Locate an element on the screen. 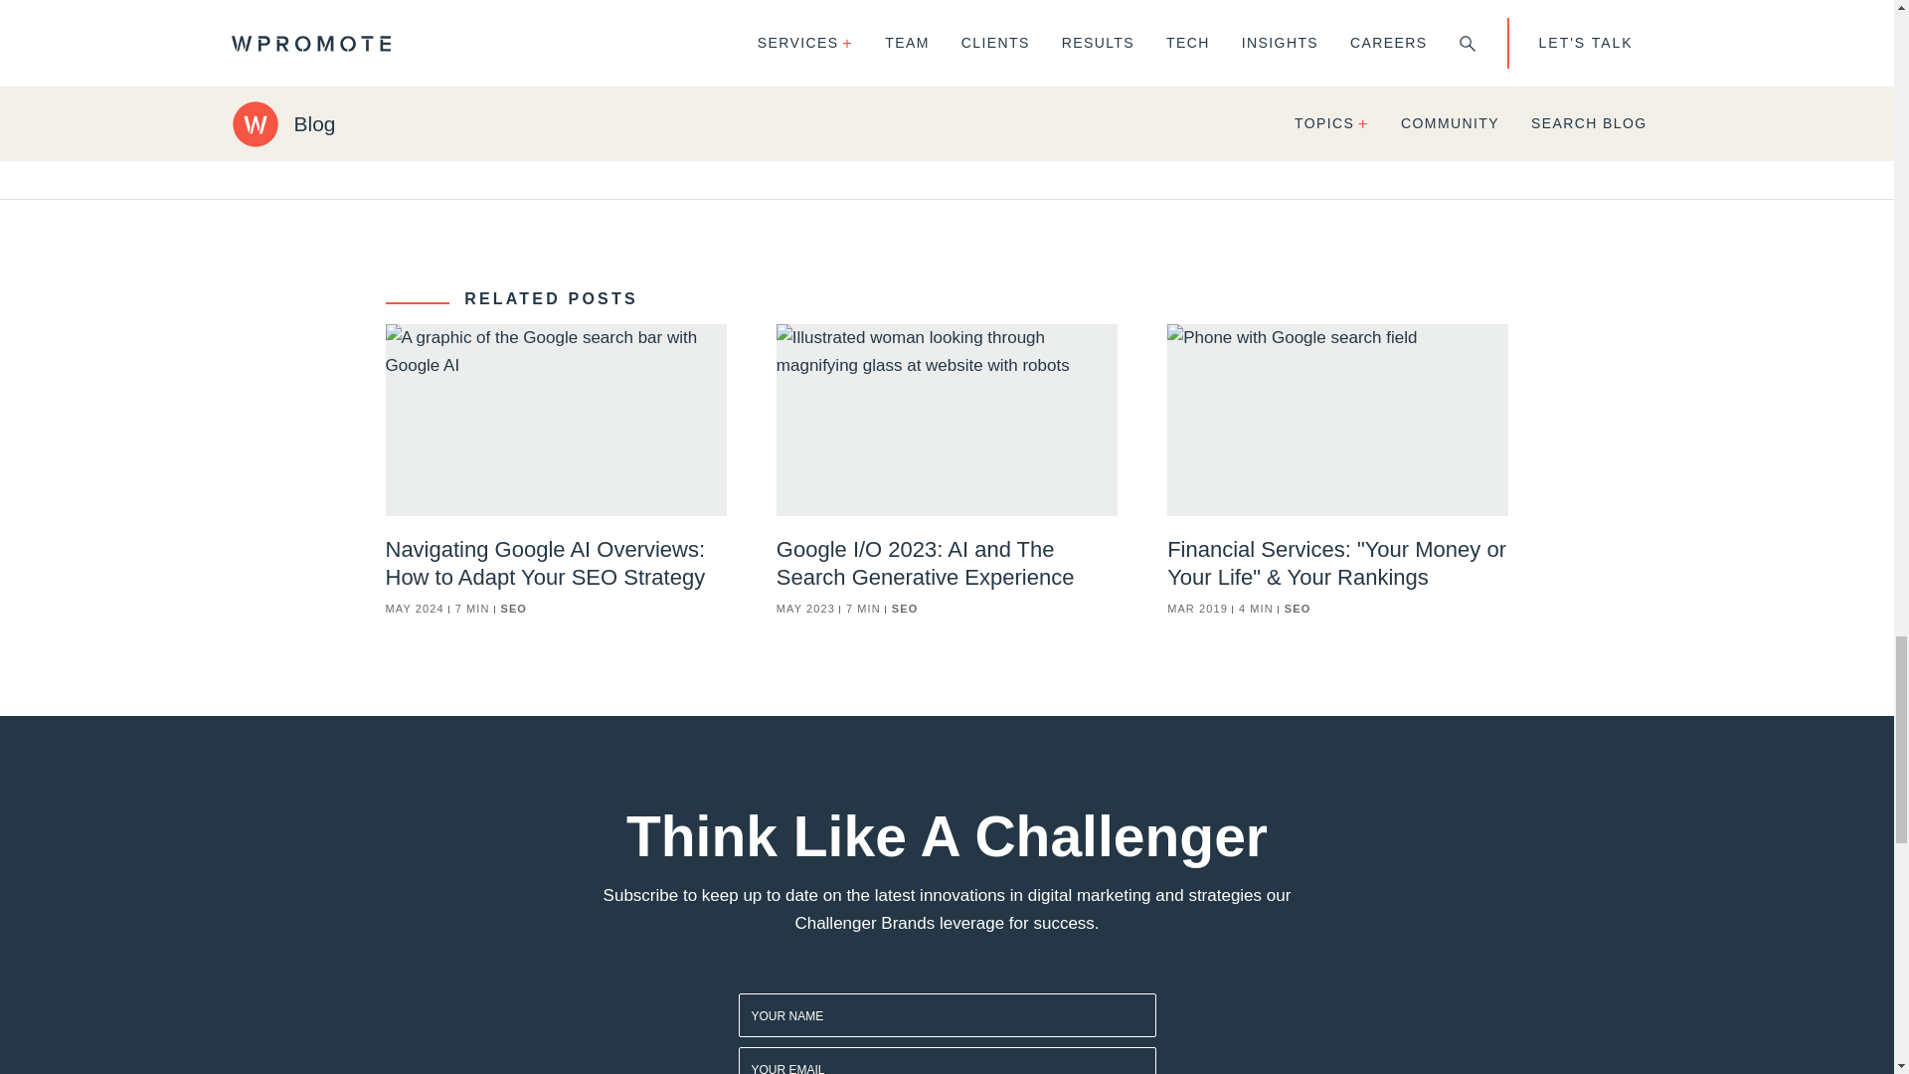 The image size is (1909, 1074). Post Response is located at coordinates (635, 91).